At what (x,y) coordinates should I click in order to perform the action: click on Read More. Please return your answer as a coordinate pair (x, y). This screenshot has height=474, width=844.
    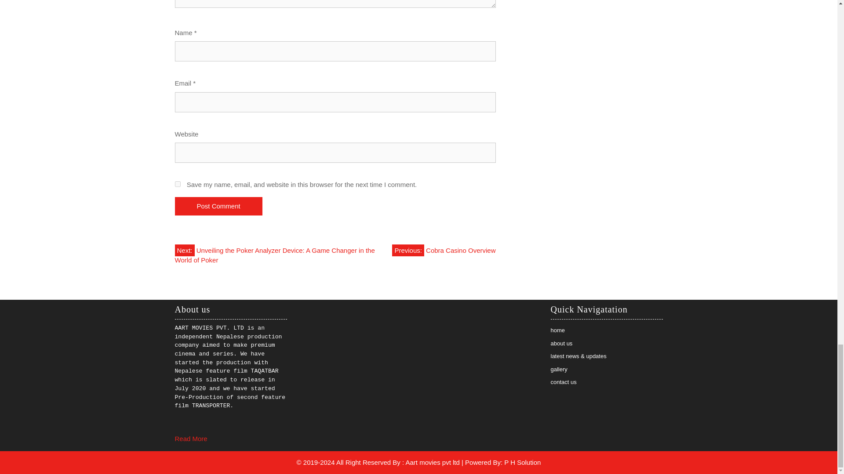
    Looking at the image, I should click on (191, 438).